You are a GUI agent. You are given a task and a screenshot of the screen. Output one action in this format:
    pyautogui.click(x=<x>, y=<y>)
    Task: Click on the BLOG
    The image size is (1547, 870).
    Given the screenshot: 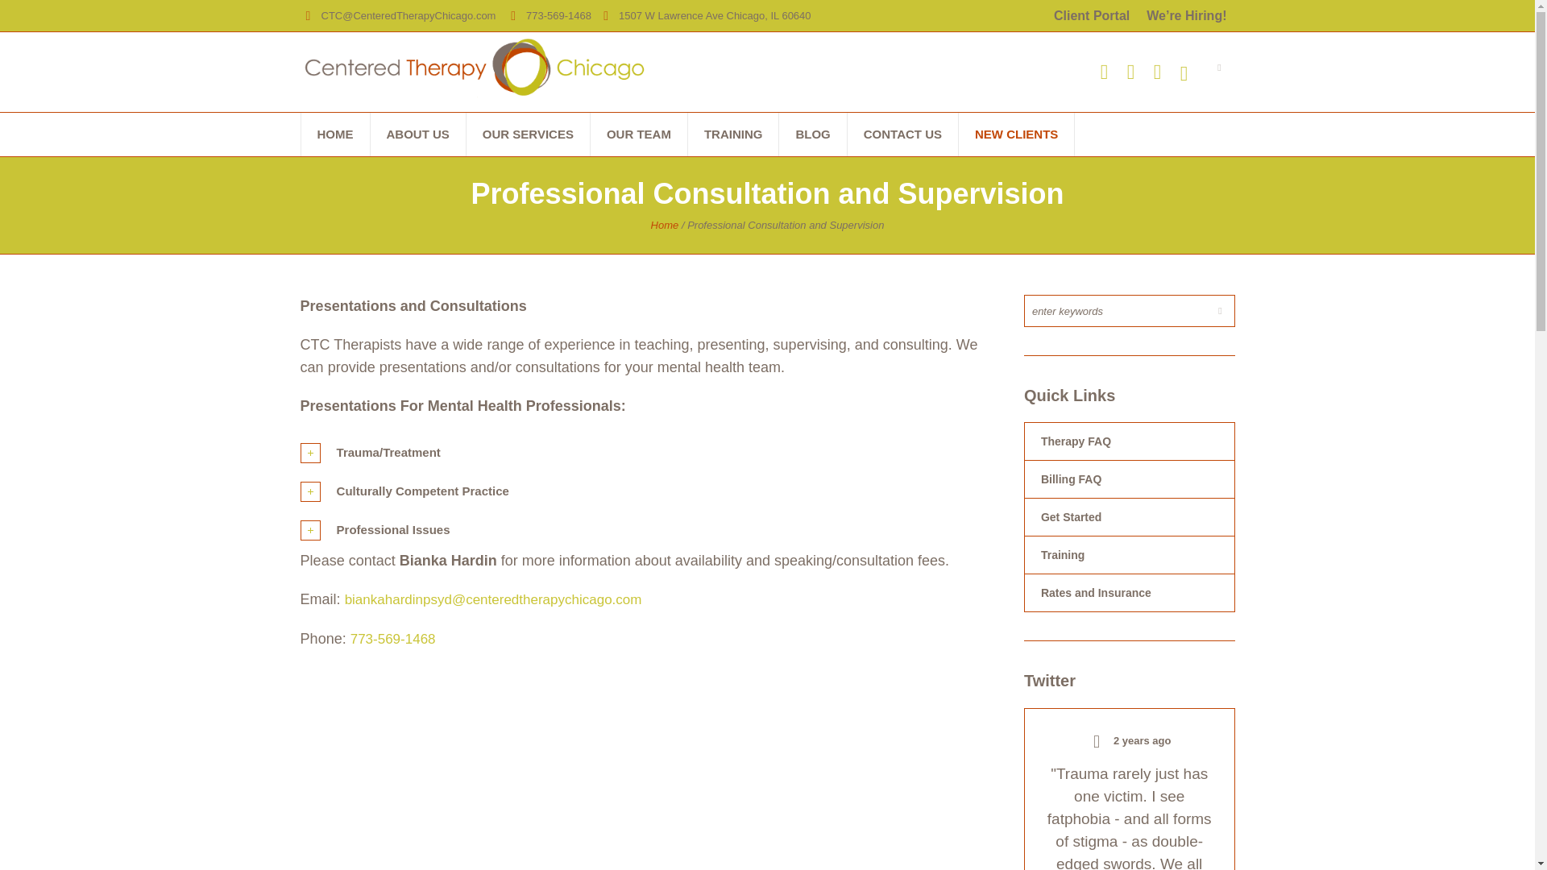 What is the action you would take?
    pyautogui.click(x=812, y=135)
    